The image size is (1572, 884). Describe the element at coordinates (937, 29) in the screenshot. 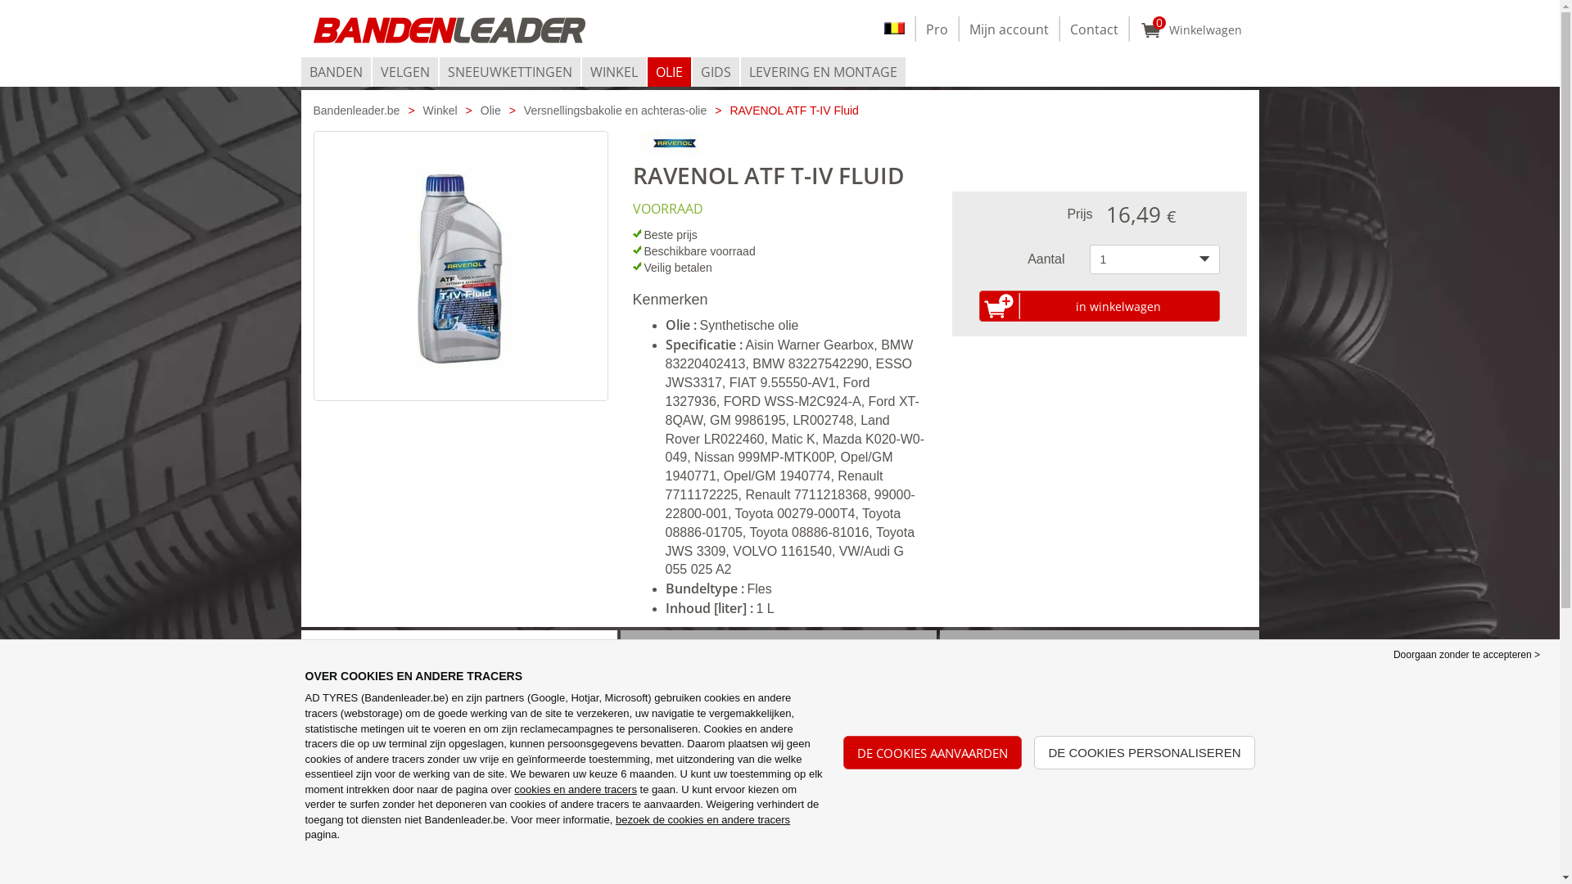

I see `Pro` at that location.